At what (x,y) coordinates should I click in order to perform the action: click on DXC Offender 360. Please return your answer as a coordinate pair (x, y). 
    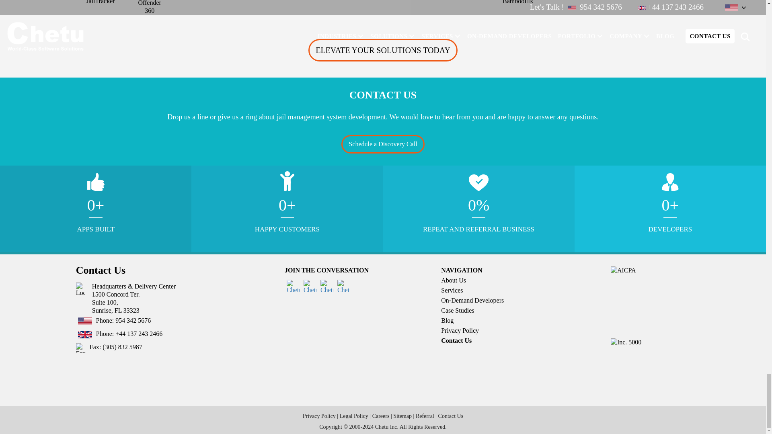
    Looking at the image, I should click on (149, 7).